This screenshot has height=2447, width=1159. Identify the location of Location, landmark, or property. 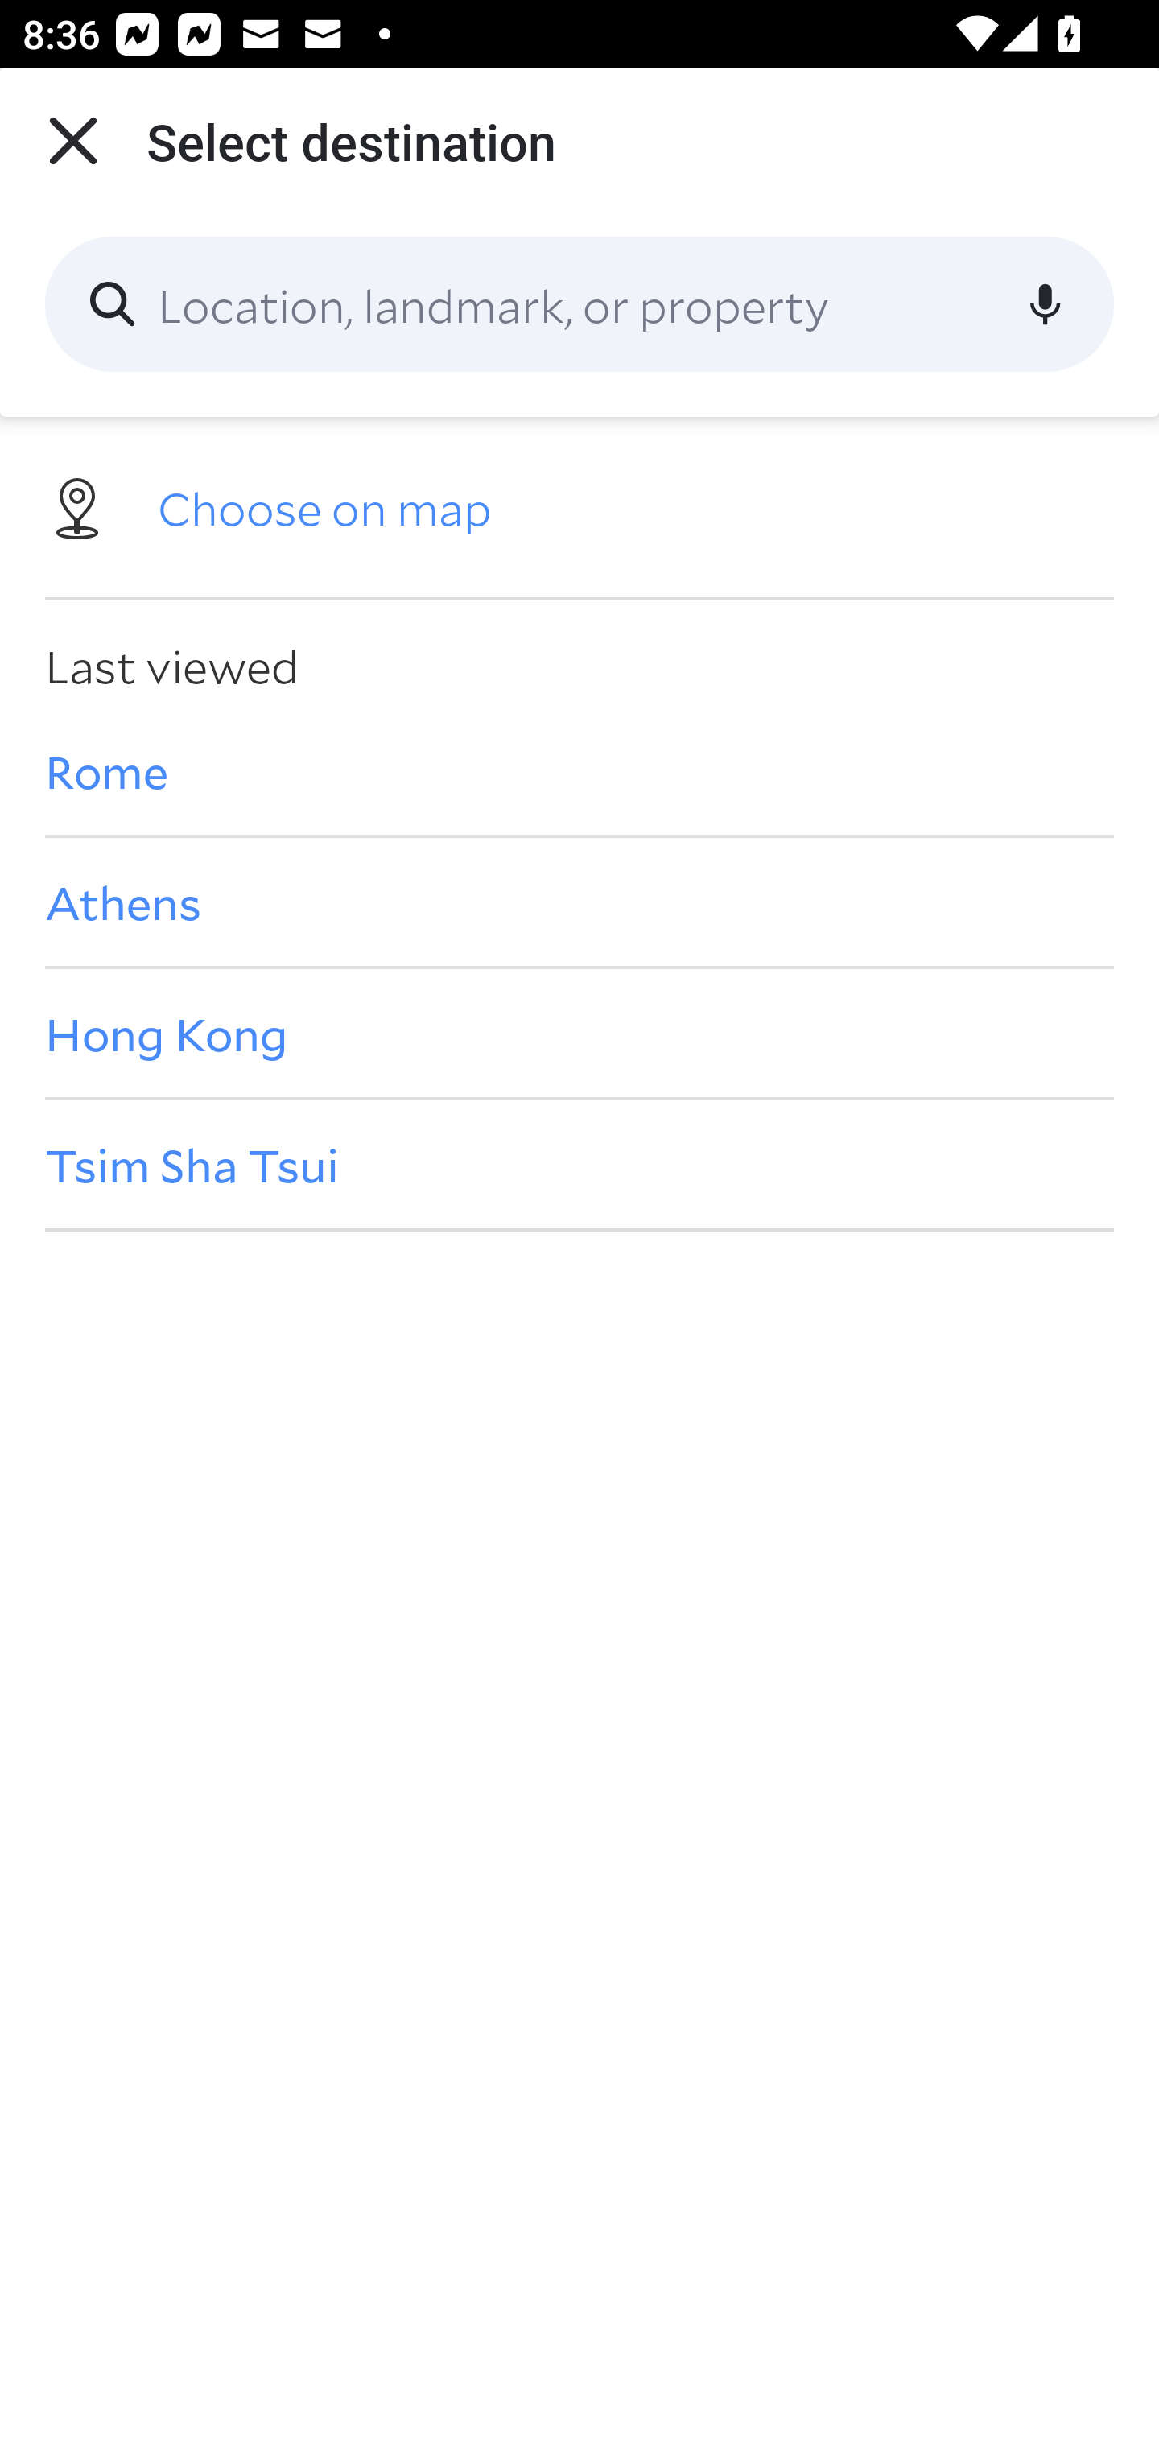
(579, 304).